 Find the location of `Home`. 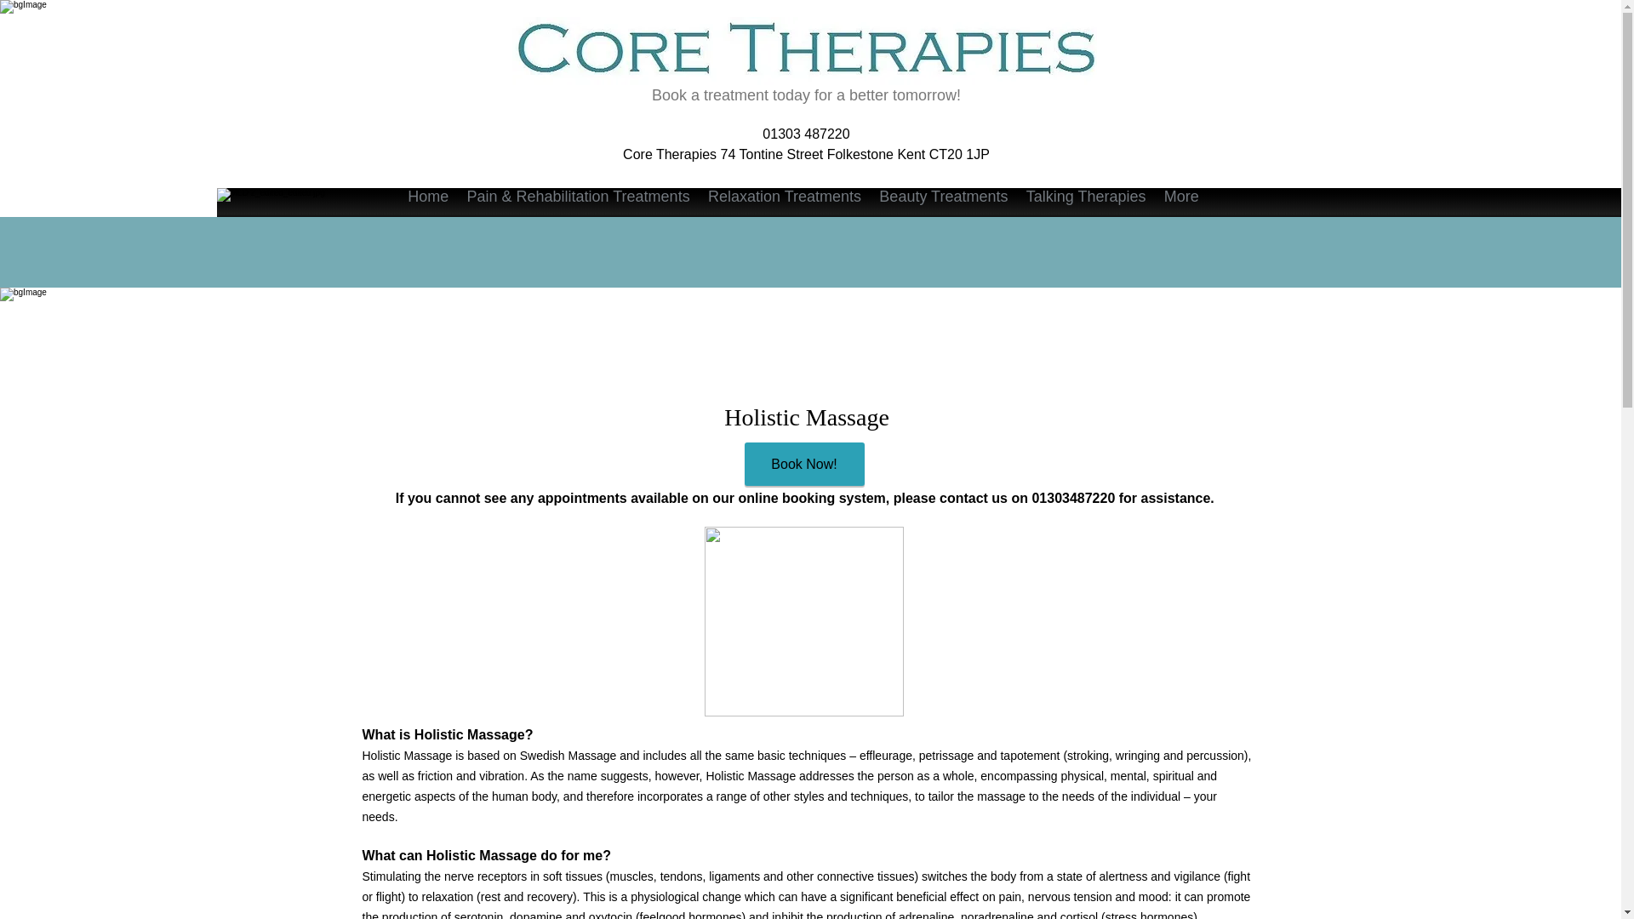

Home is located at coordinates (427, 196).